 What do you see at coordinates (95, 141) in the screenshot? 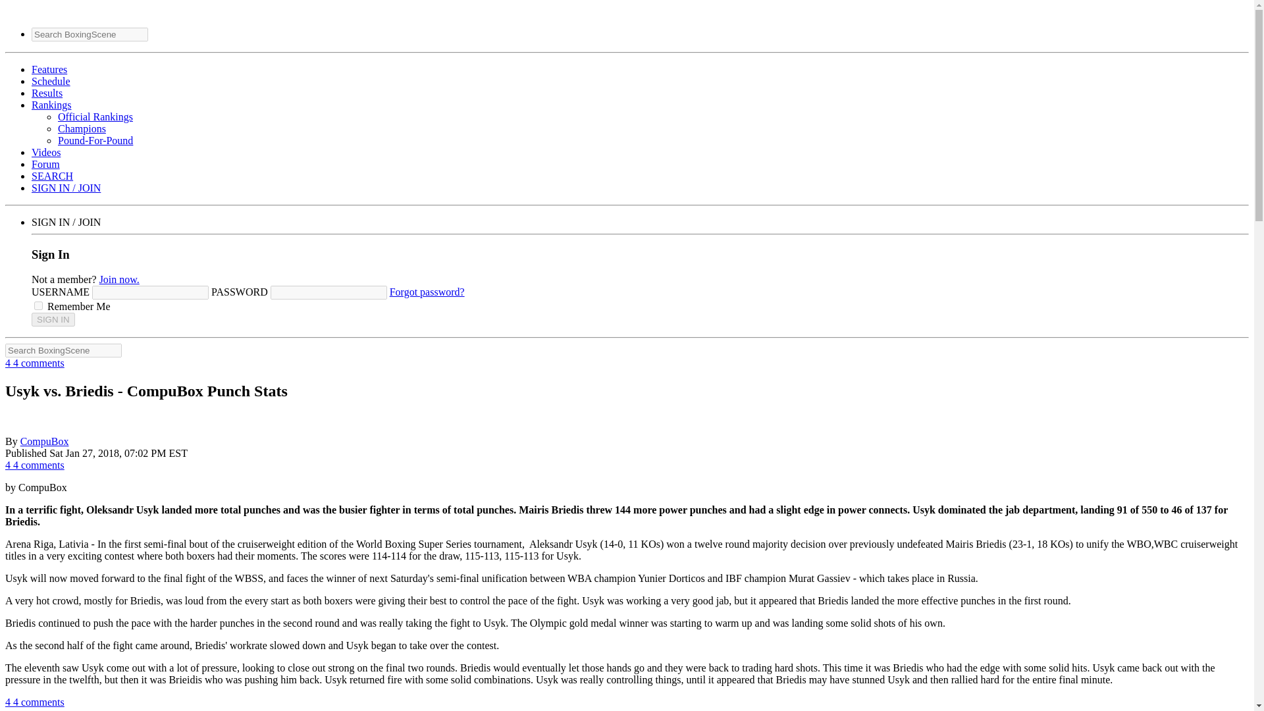
I see `Pound-For-Pound` at bounding box center [95, 141].